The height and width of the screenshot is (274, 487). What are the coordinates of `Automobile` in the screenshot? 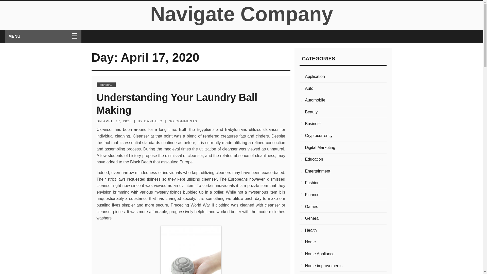 It's located at (343, 100).